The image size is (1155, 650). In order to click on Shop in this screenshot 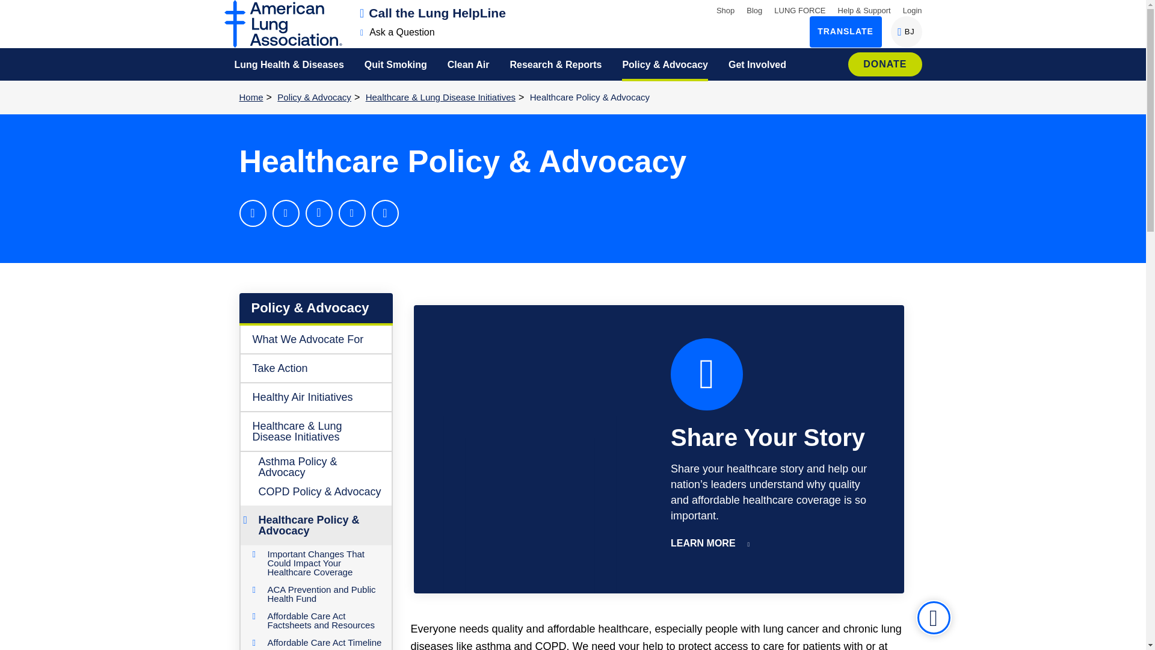, I will do `click(433, 13)`.